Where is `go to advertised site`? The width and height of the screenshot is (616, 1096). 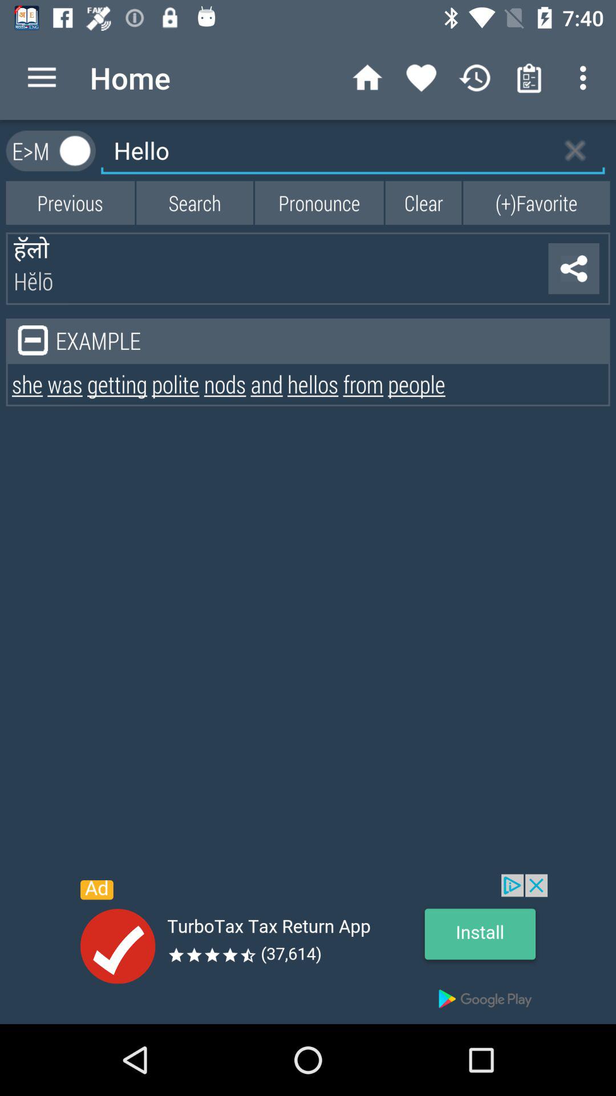
go to advertised site is located at coordinates (308, 949).